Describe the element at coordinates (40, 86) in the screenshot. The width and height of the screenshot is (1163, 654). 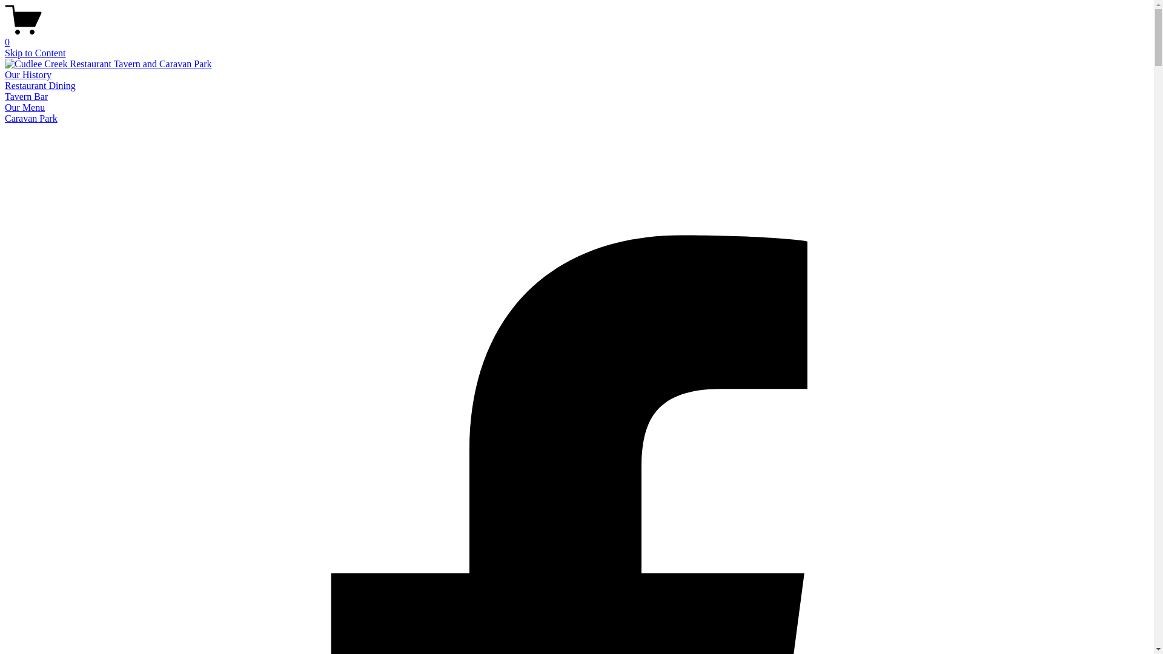
I see `Restaurant Dining` at that location.